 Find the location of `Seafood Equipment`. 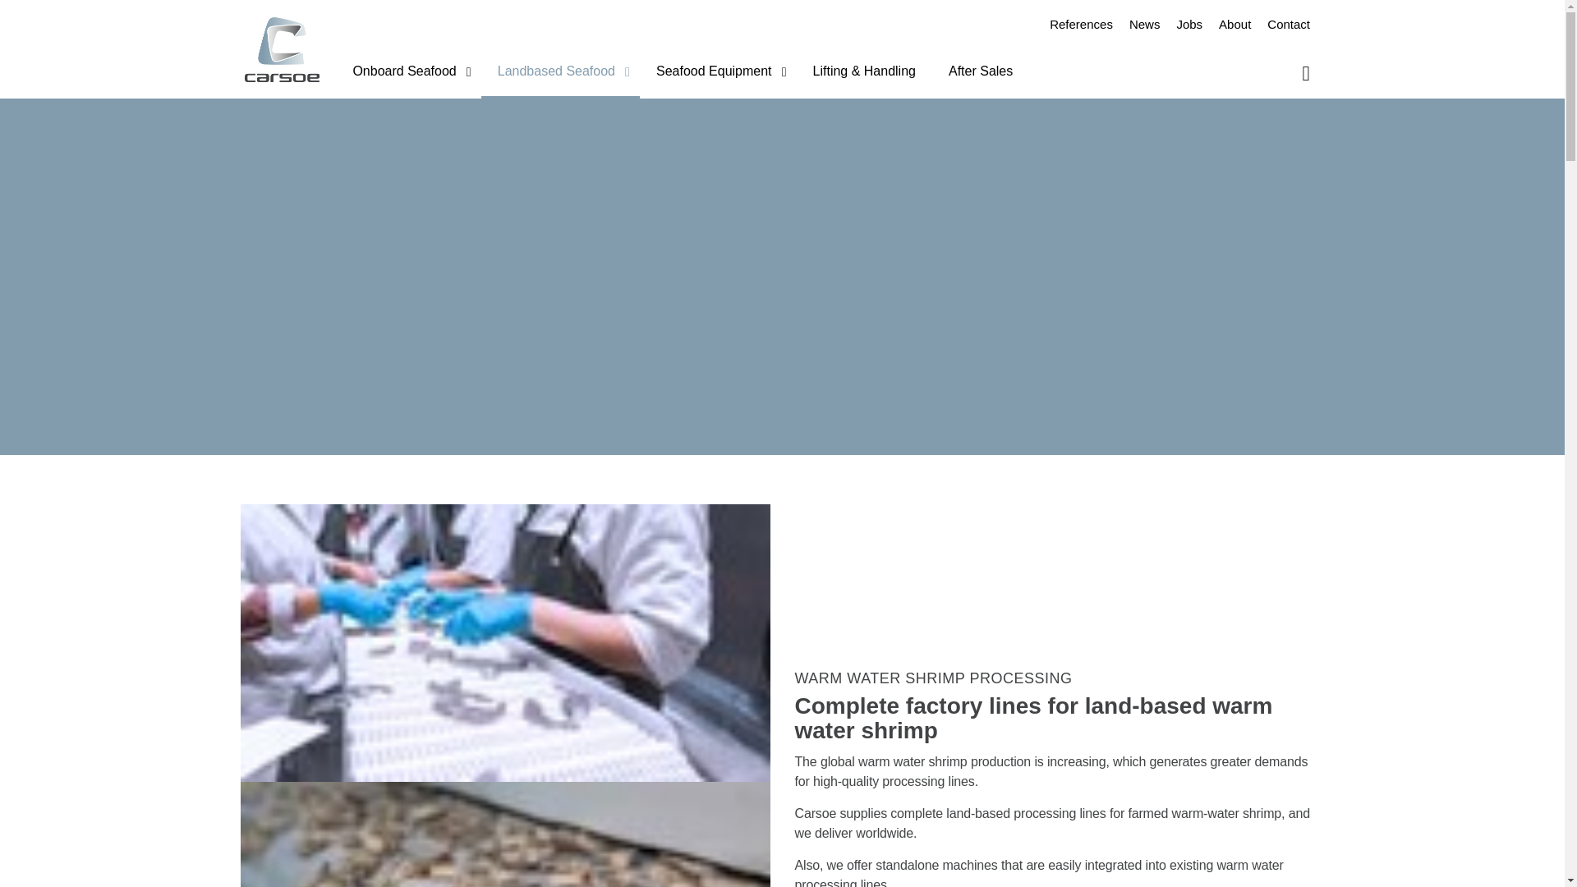

Seafood Equipment is located at coordinates (718, 74).